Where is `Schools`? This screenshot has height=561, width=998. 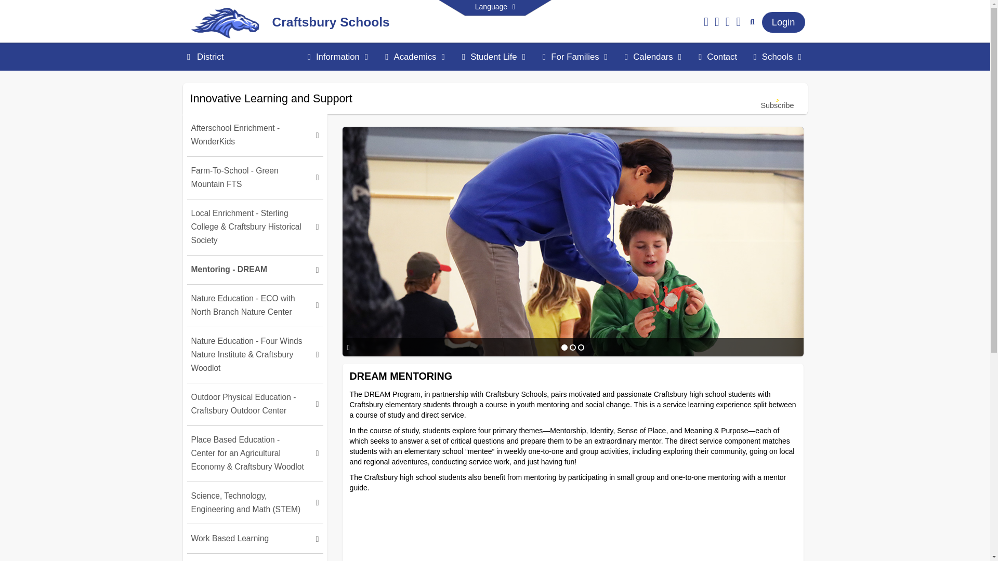
Schools is located at coordinates (778, 57).